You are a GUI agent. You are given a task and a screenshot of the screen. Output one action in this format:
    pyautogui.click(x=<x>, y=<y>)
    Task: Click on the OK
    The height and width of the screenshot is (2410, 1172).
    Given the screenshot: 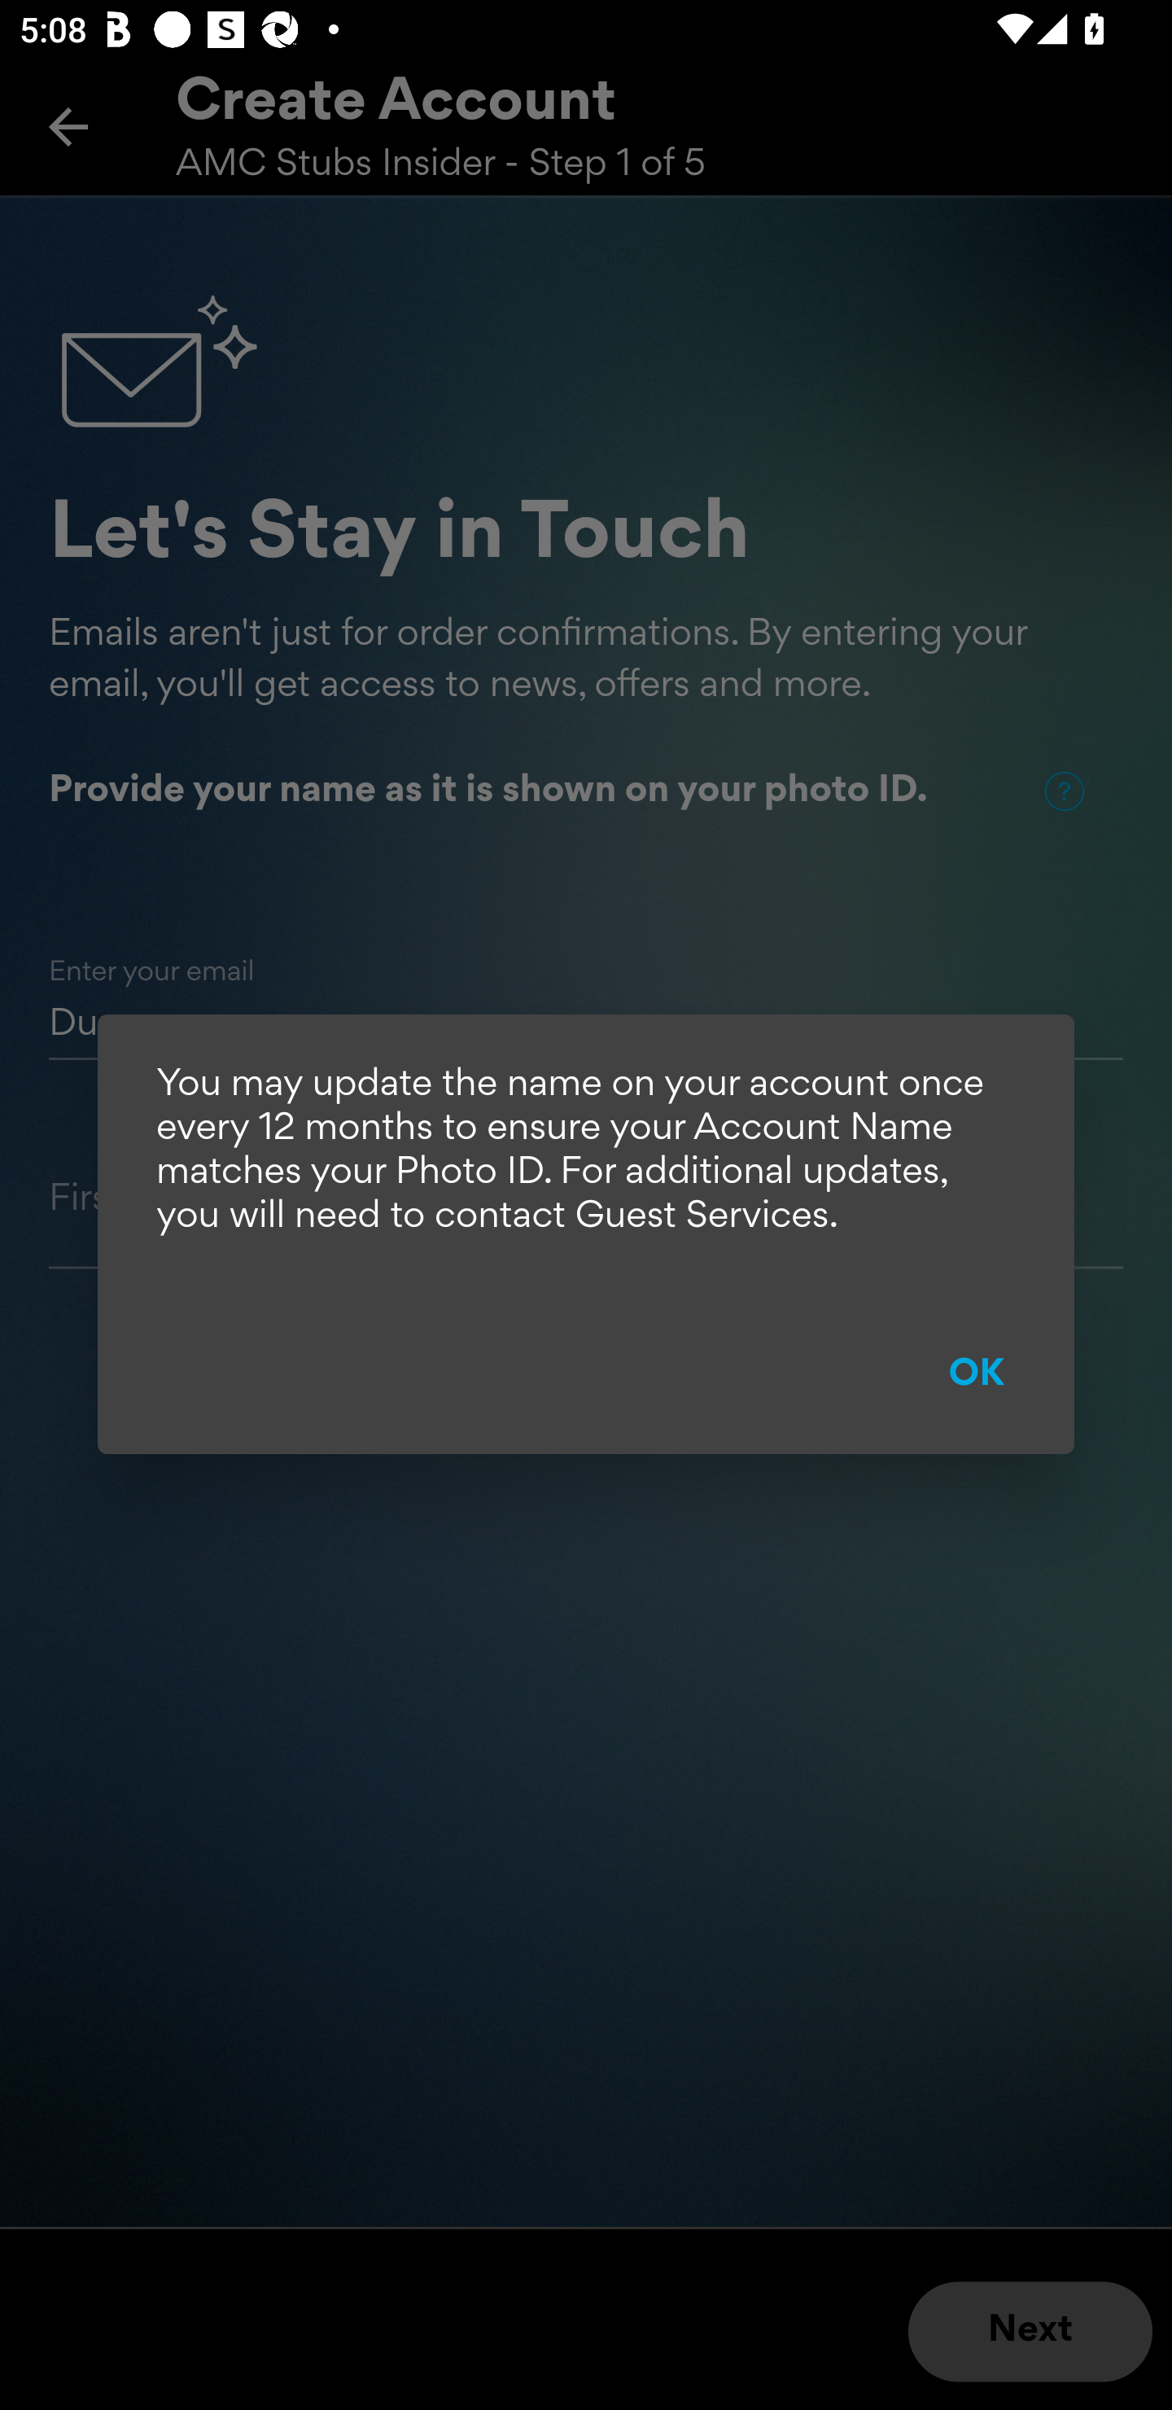 What is the action you would take?
    pyautogui.click(x=977, y=1376)
    